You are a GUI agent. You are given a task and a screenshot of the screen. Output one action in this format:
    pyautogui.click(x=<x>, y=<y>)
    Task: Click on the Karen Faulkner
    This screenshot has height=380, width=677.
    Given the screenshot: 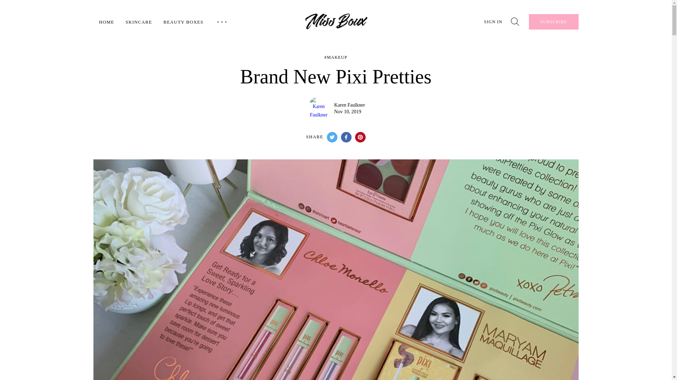 What is the action you would take?
    pyautogui.click(x=349, y=105)
    